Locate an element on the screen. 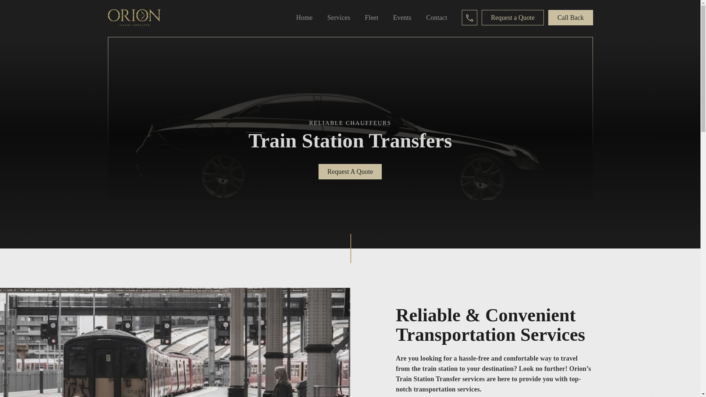  Fleet is located at coordinates (371, 18).